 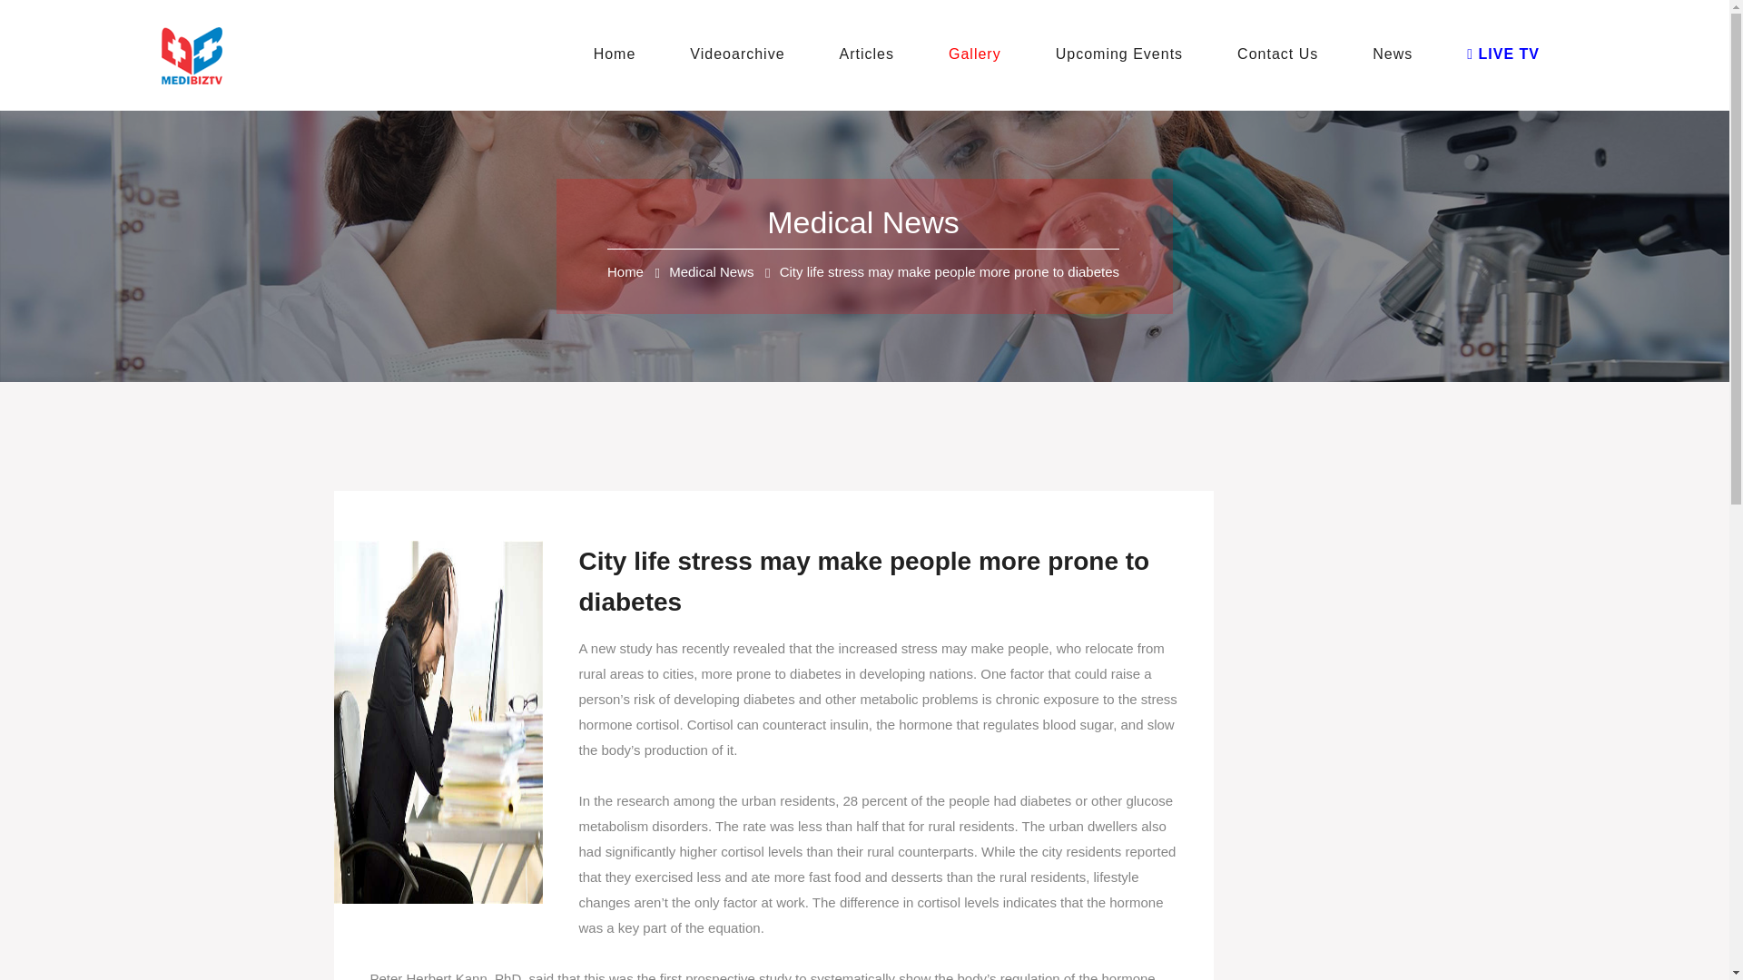 I want to click on Home, so click(x=623, y=54).